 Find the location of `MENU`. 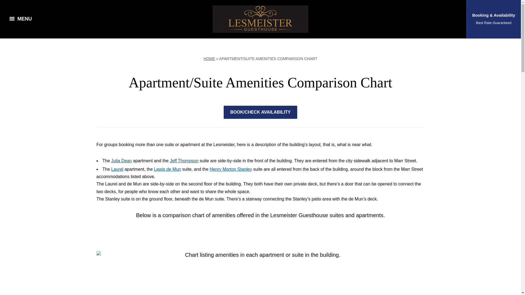

MENU is located at coordinates (20, 19).